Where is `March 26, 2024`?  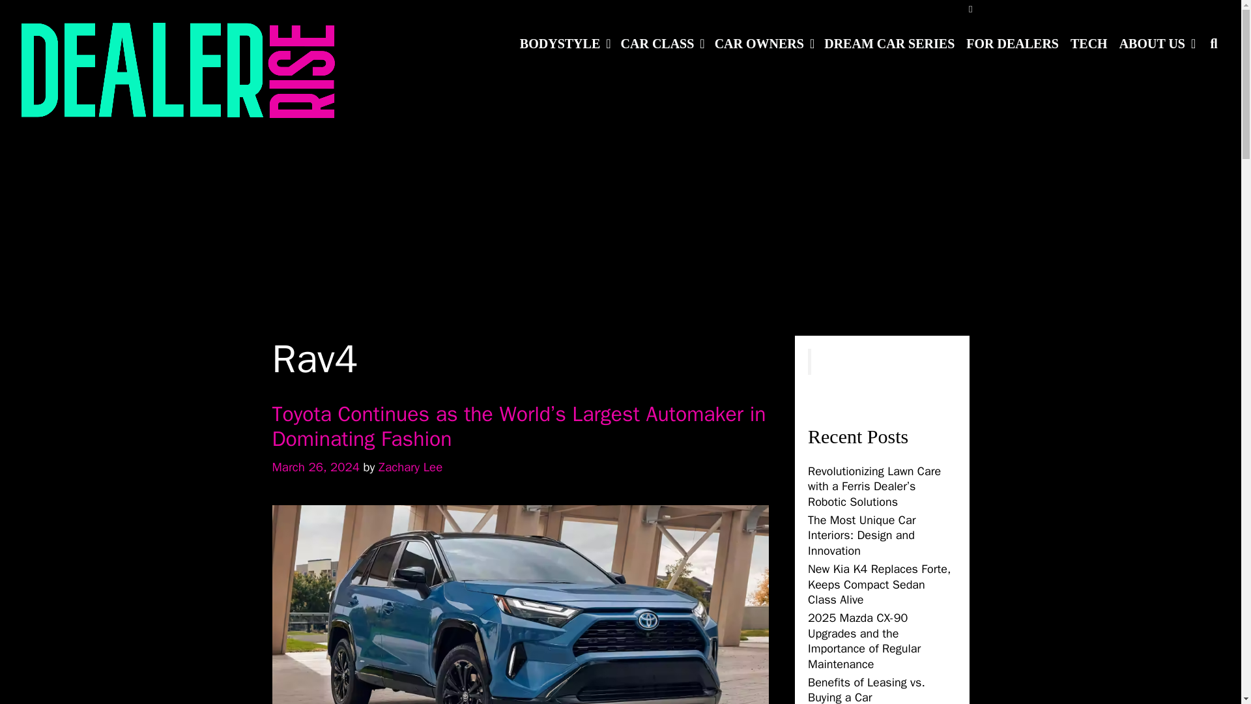 March 26, 2024 is located at coordinates (316, 467).